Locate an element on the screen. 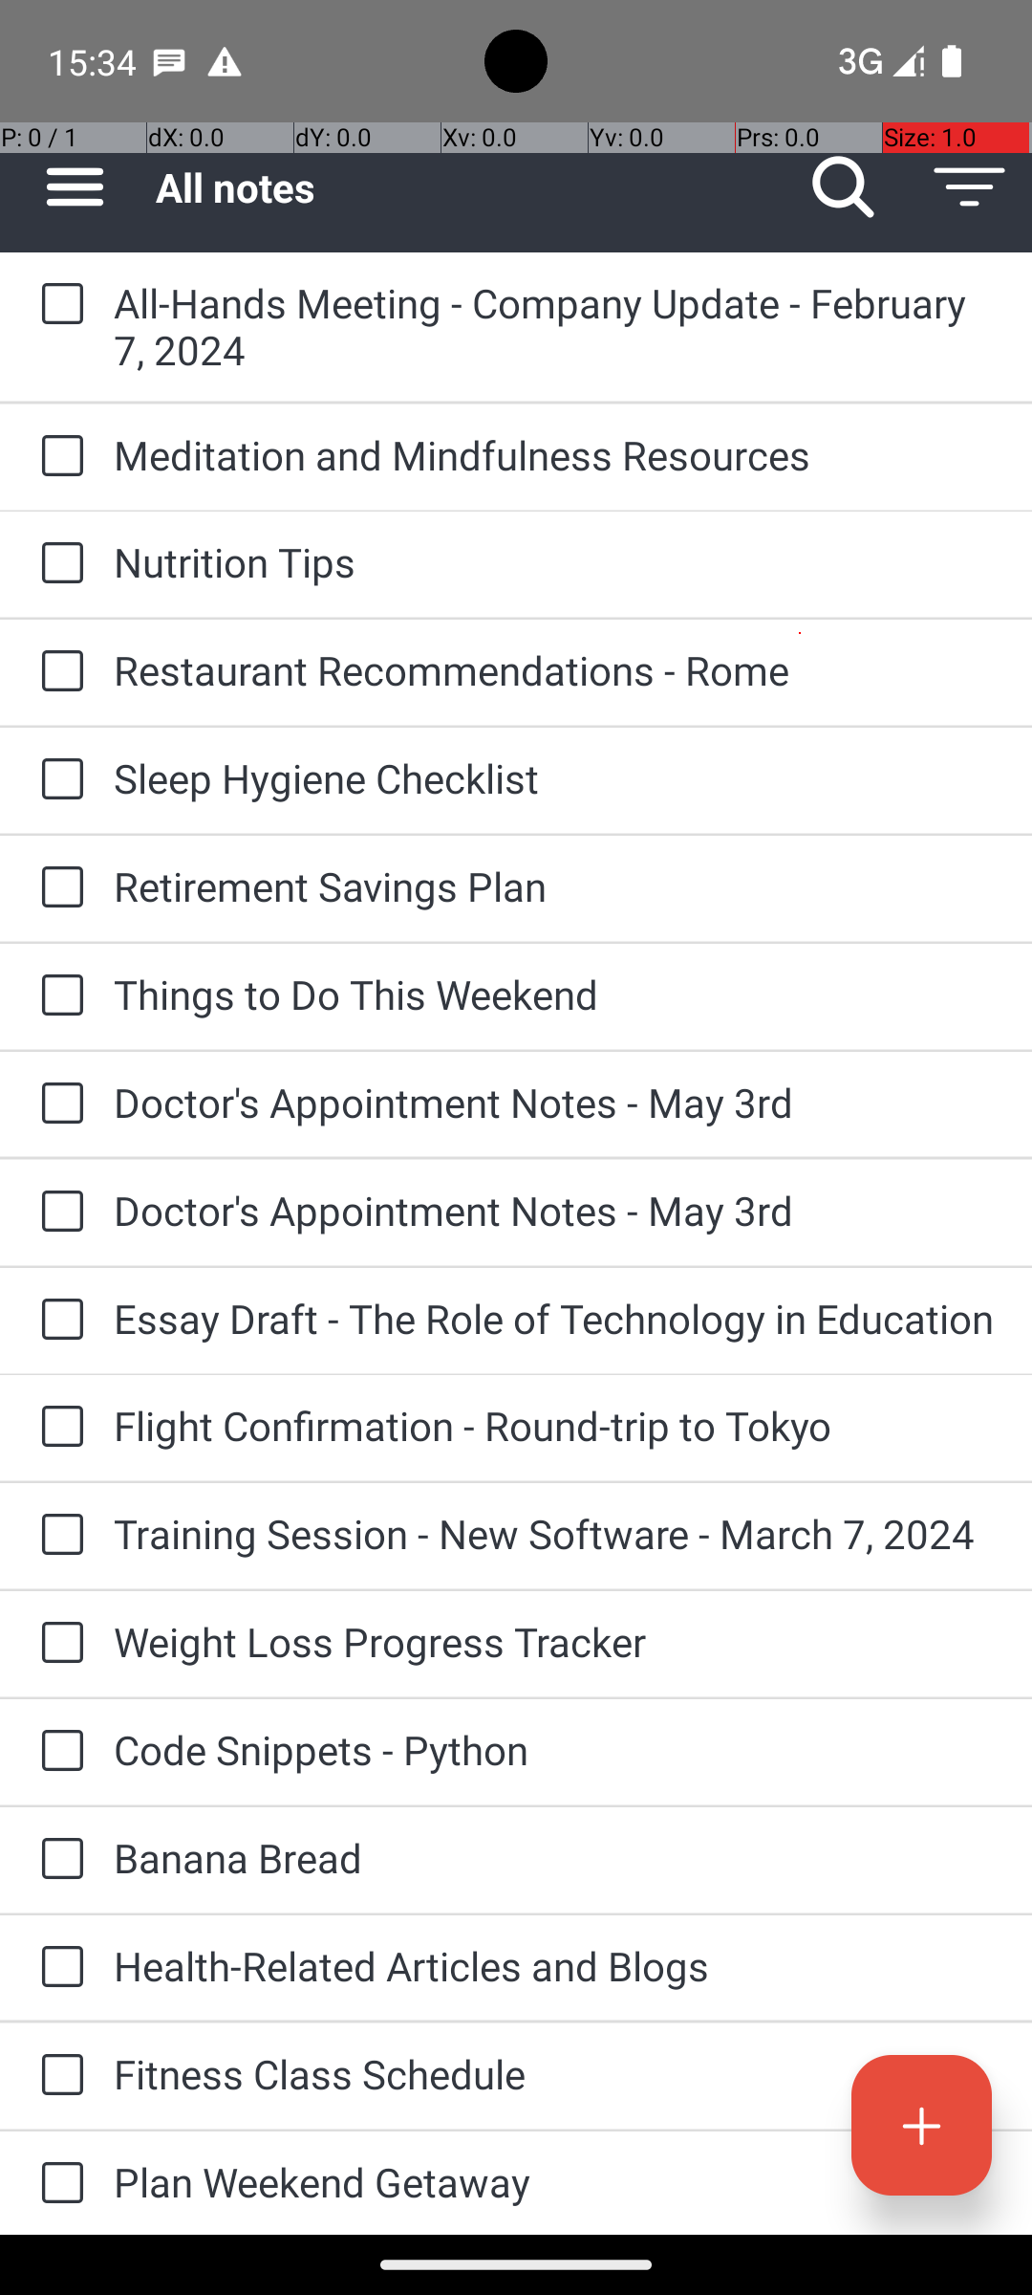  Training Session - New Software - March 7, 2024 is located at coordinates (554, 1534).